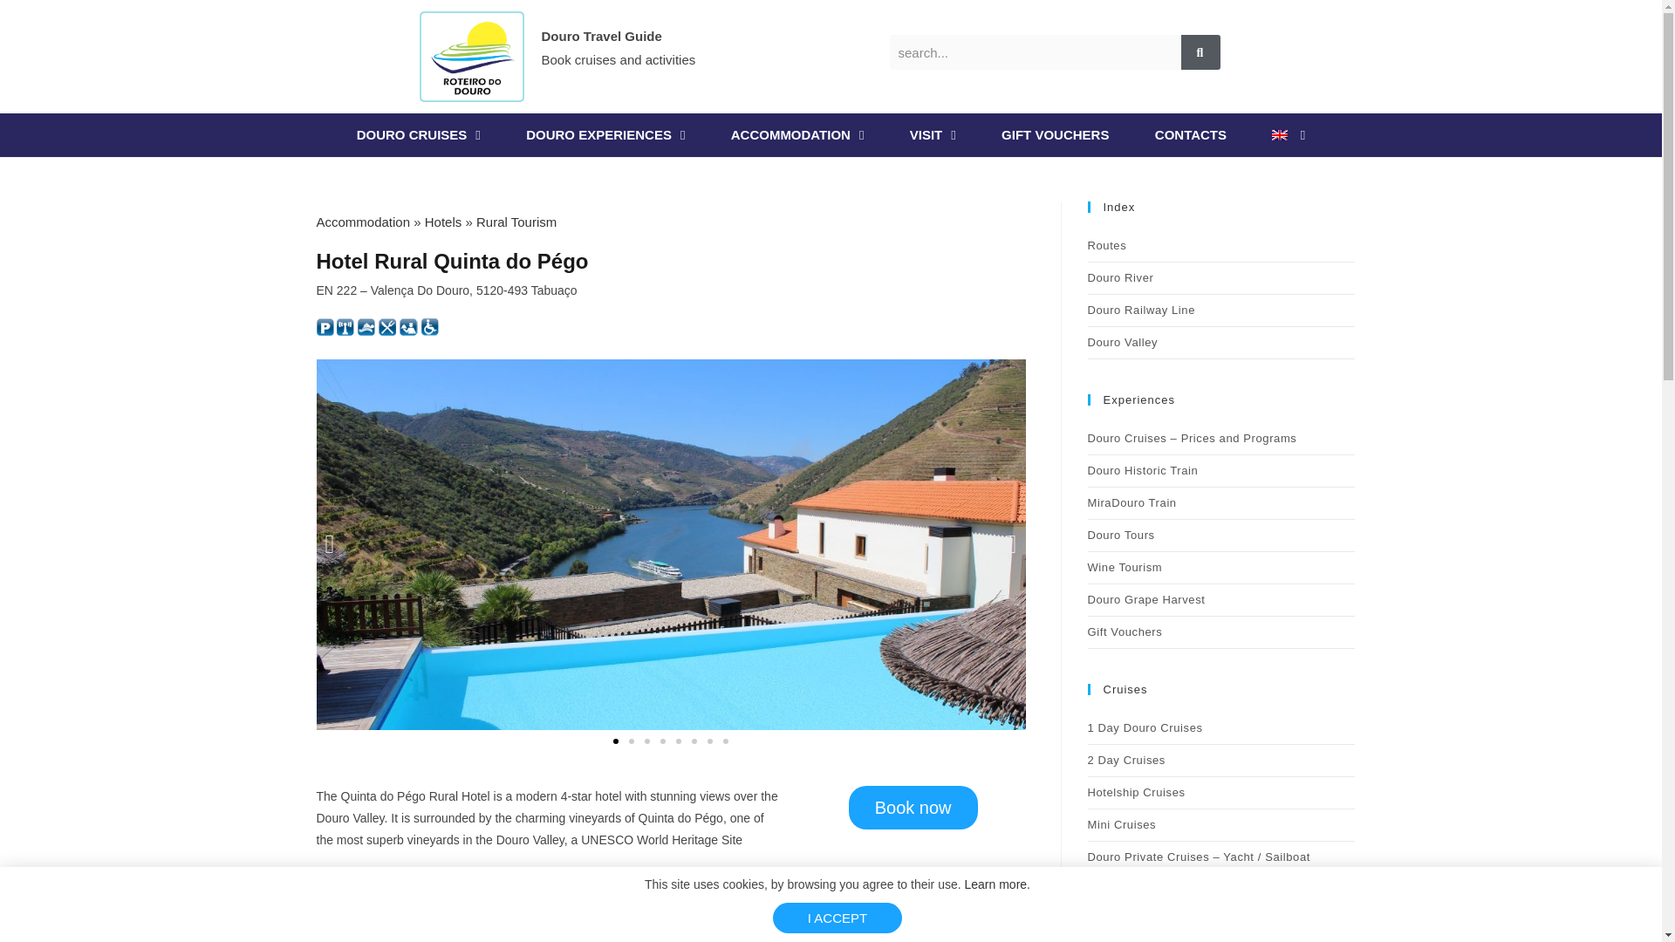 The image size is (1675, 942). What do you see at coordinates (933, 134) in the screenshot?
I see `VISIT` at bounding box center [933, 134].